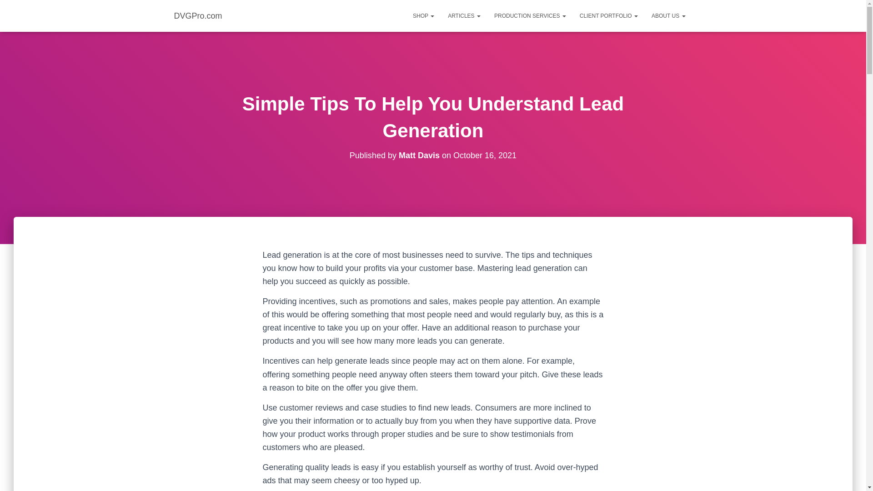 This screenshot has width=873, height=491. I want to click on SHOP, so click(423, 15).